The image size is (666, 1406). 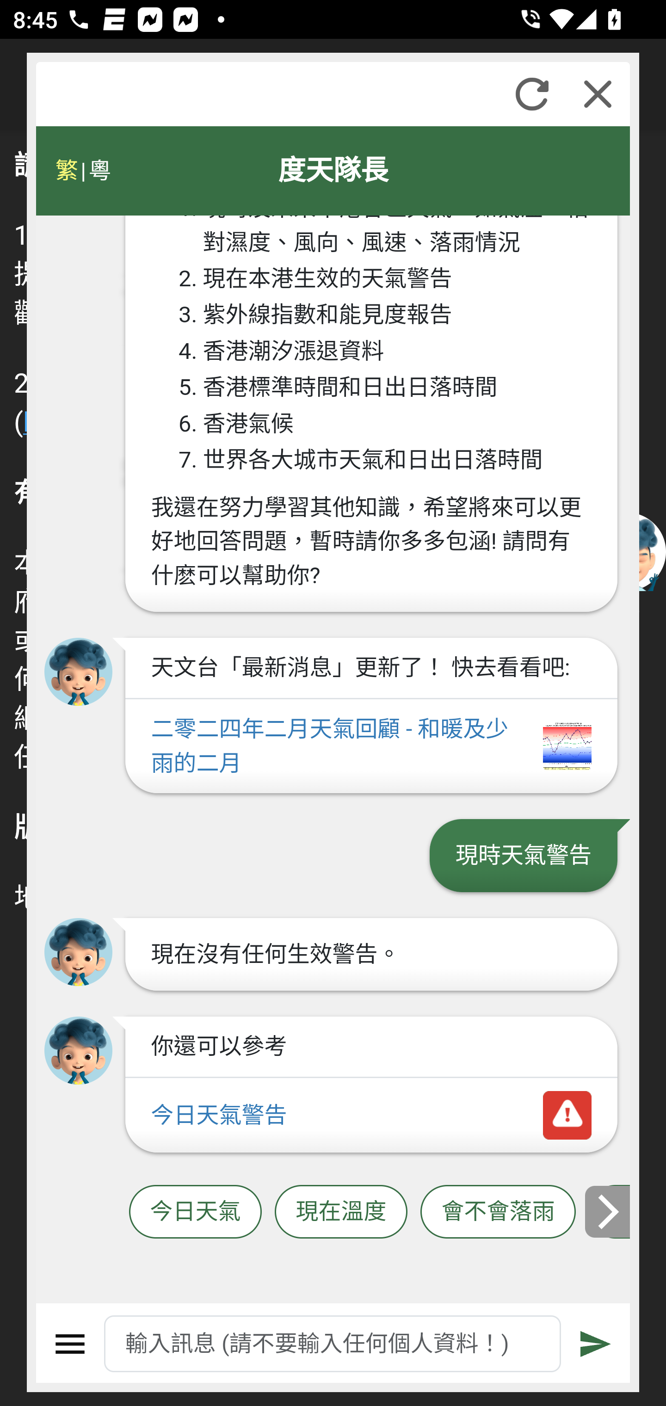 What do you see at coordinates (99, 171) in the screenshot?
I see `粵` at bounding box center [99, 171].